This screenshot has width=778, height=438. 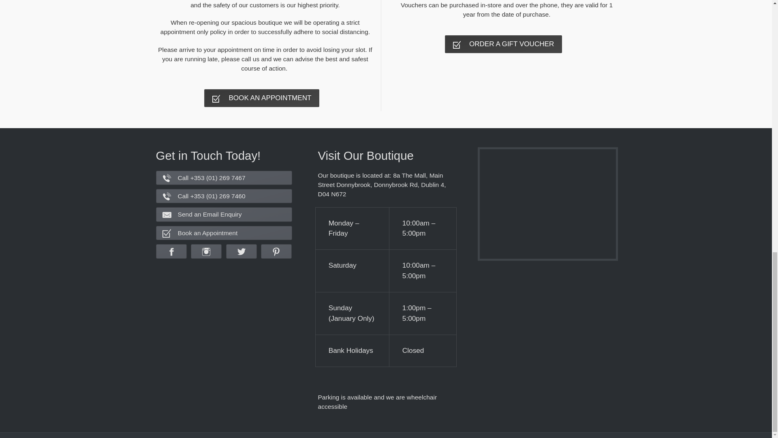 What do you see at coordinates (224, 214) in the screenshot?
I see `Send an Email Enquiry` at bounding box center [224, 214].